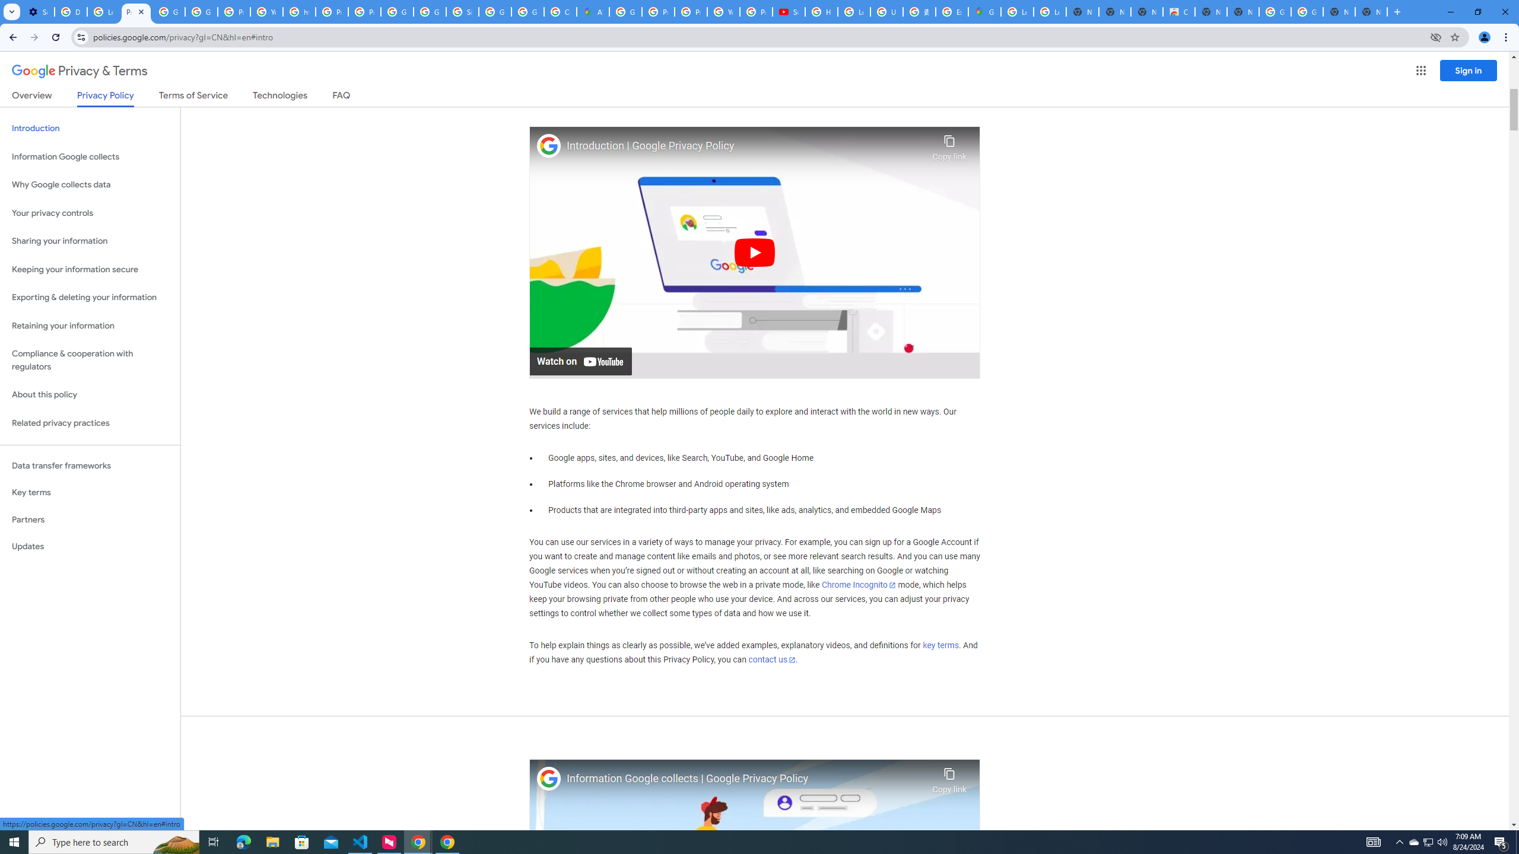 This screenshot has height=854, width=1519. Describe the element at coordinates (280, 97) in the screenshot. I see `Technologies` at that location.